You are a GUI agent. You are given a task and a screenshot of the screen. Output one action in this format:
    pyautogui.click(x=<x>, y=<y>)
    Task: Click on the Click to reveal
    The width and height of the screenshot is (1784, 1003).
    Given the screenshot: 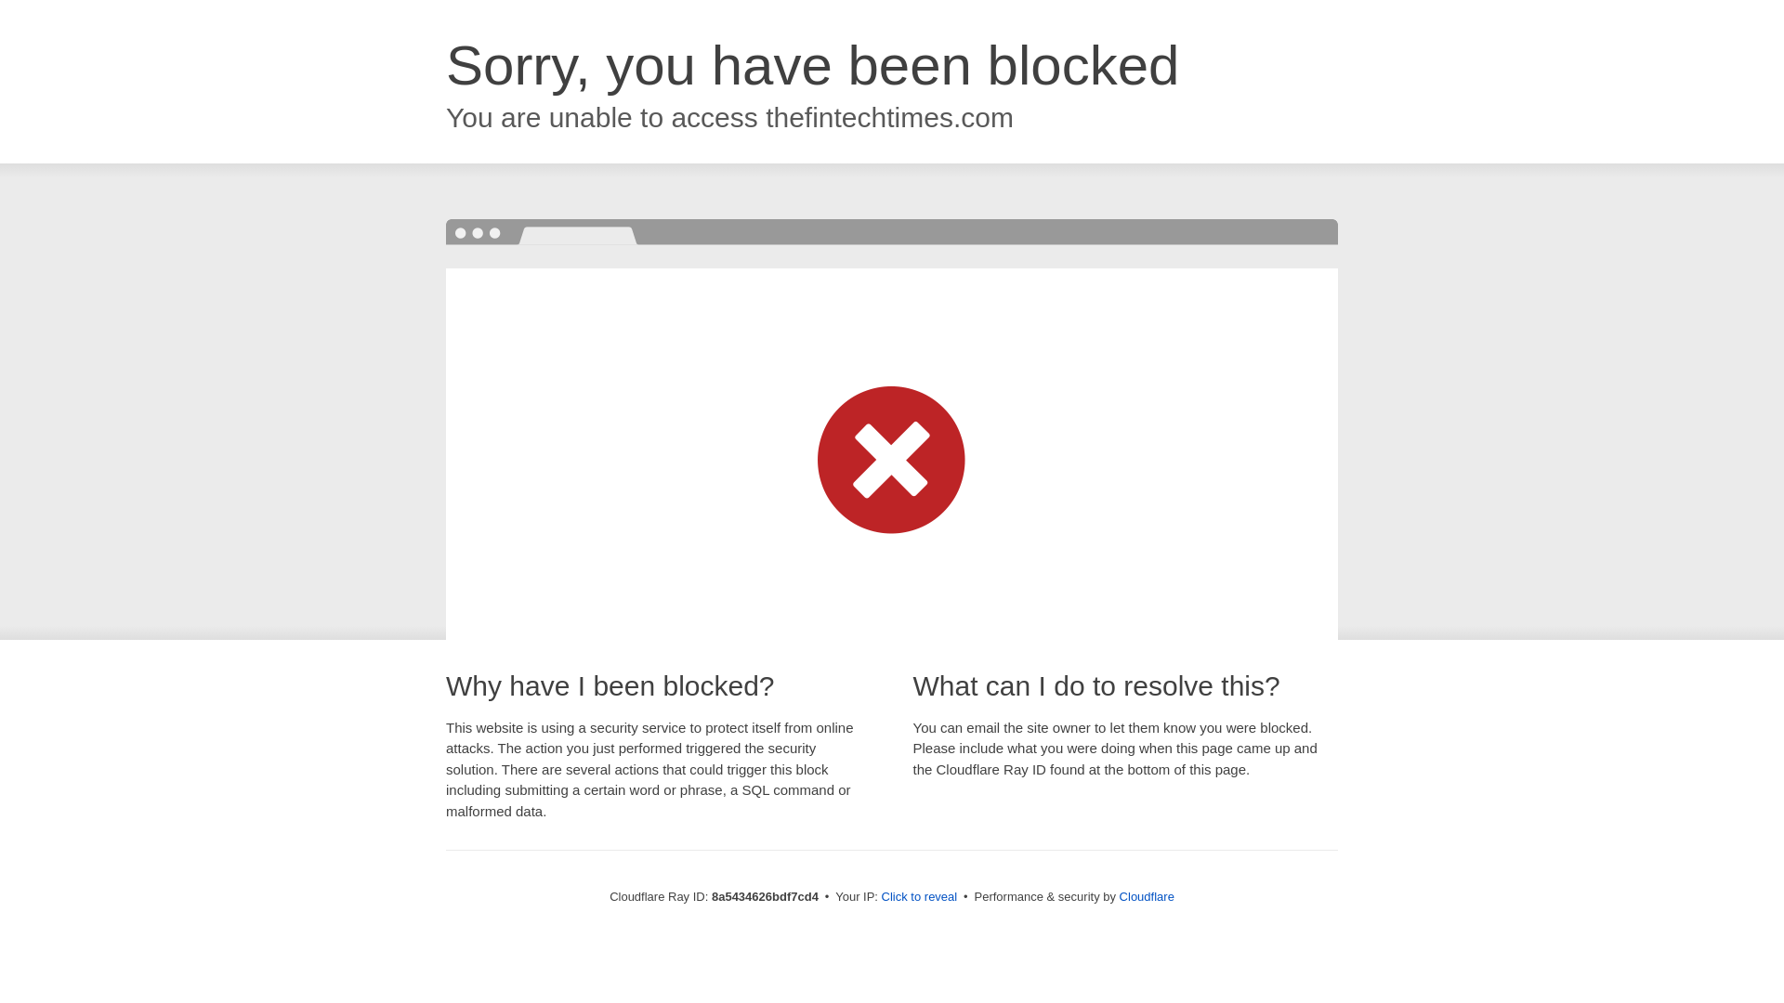 What is the action you would take?
    pyautogui.click(x=920, y=897)
    